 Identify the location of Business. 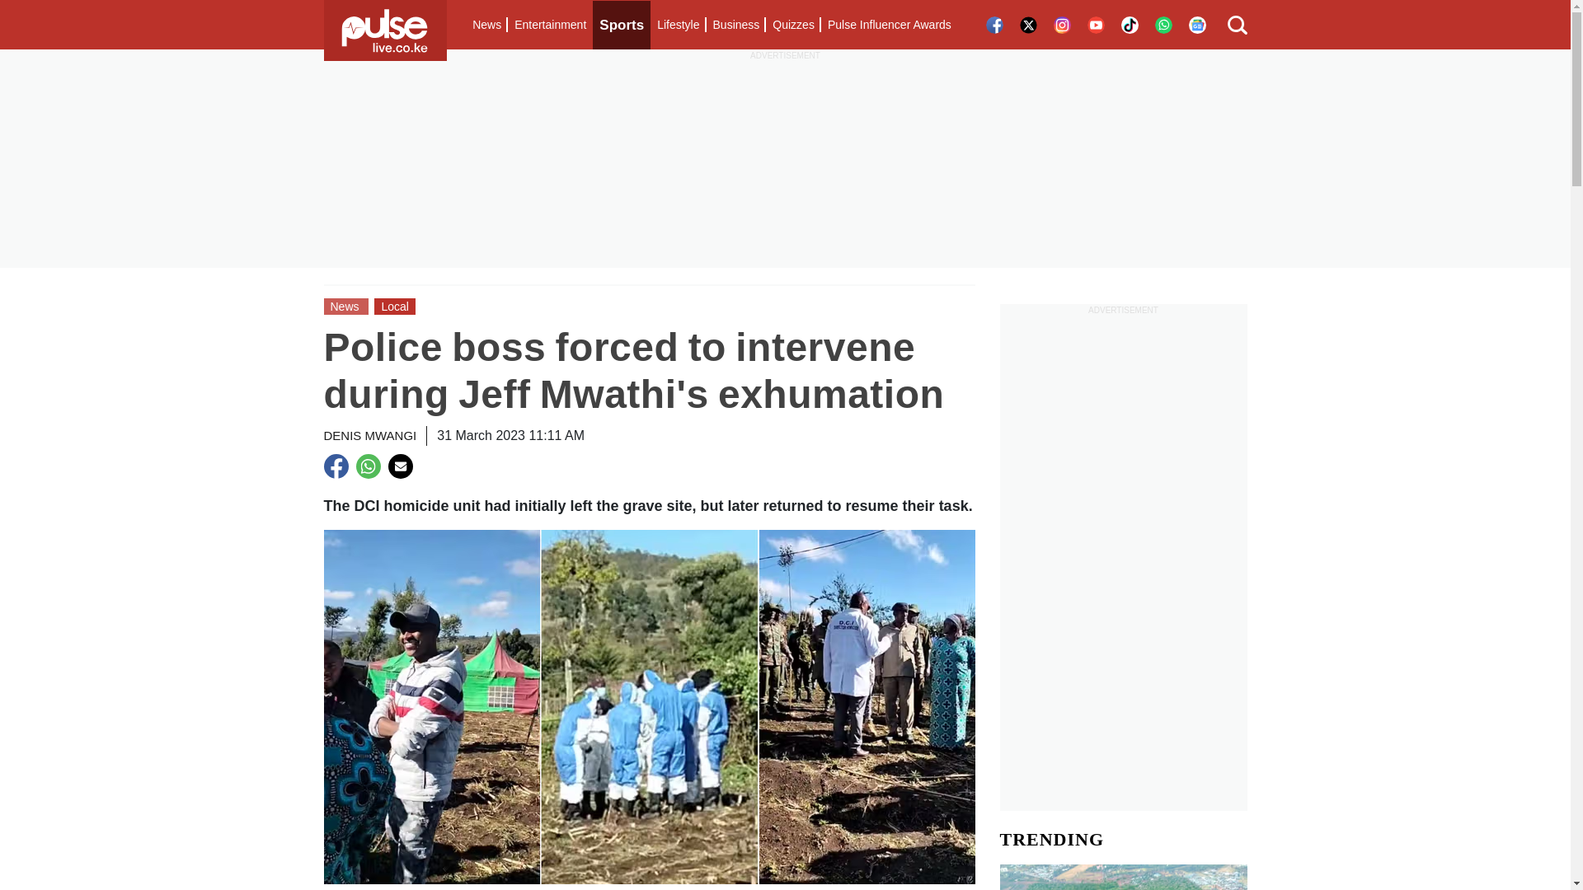
(735, 25).